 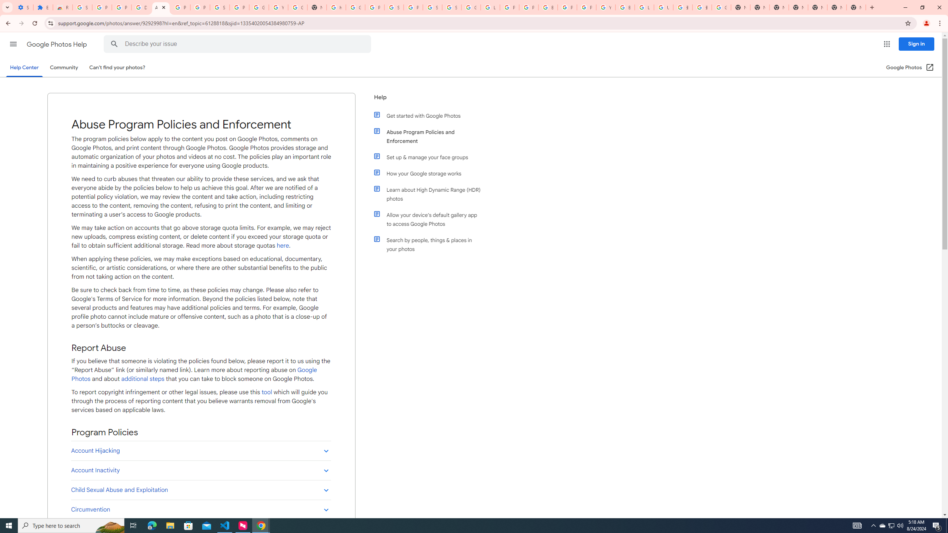 I want to click on Sign in - Google Accounts, so click(x=452, y=7).